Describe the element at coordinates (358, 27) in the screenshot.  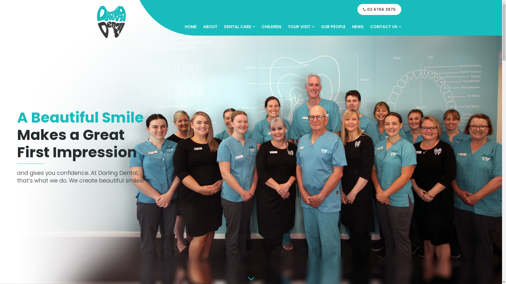
I see `NEWS` at that location.